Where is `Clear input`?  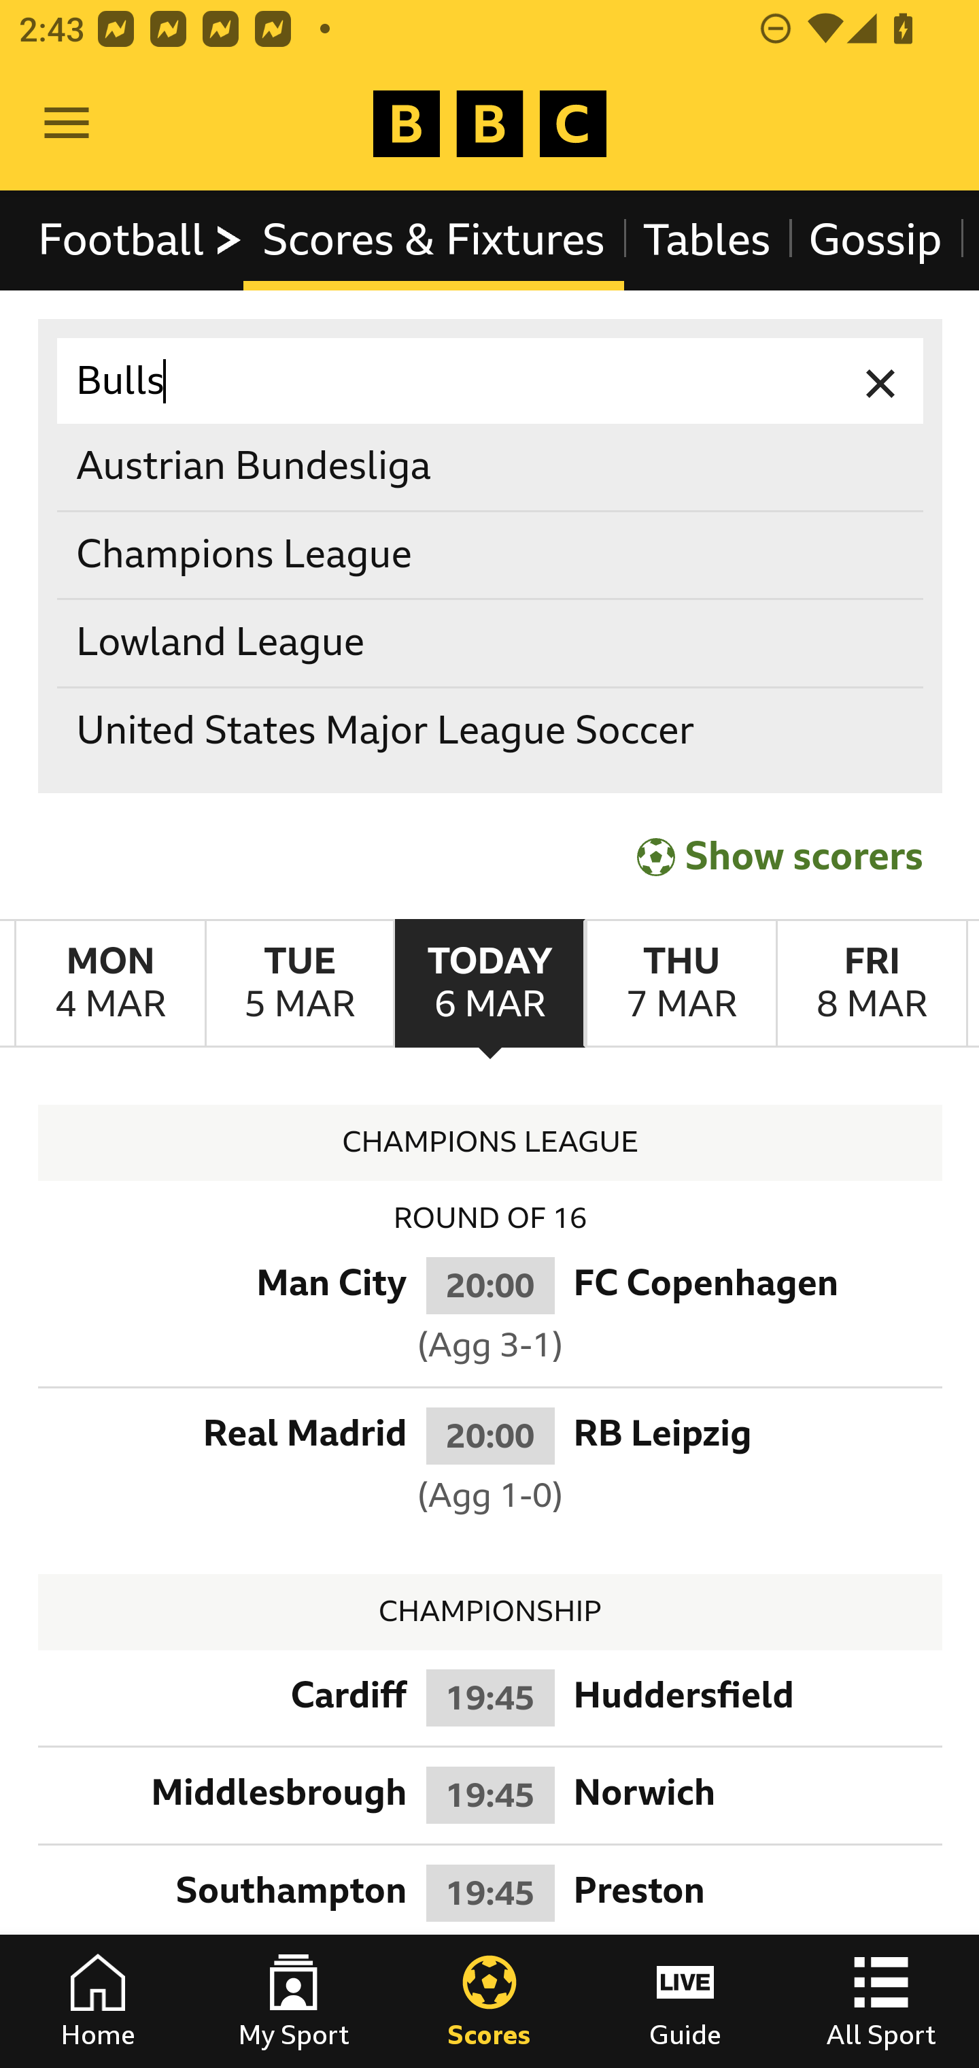
Clear input is located at coordinates (881, 381).